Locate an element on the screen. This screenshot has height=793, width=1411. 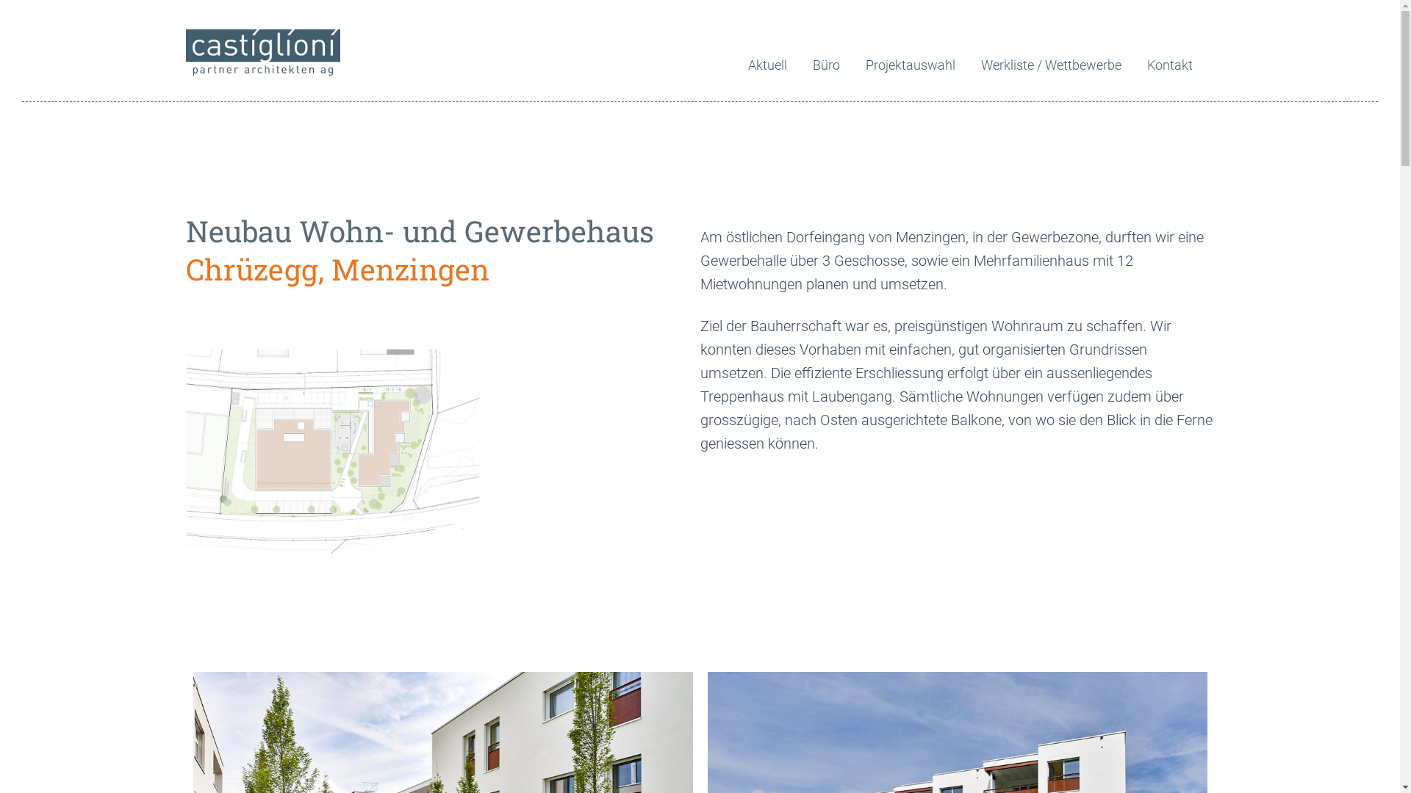
Projektauswahl is located at coordinates (920, 65).